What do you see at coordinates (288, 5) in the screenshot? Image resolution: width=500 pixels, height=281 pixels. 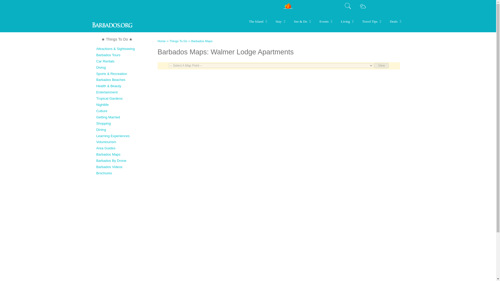 I see `What's Hot in Barbados` at bounding box center [288, 5].